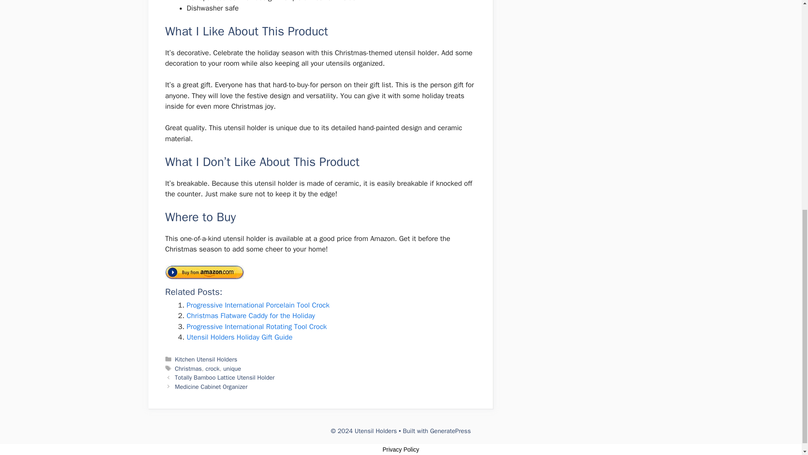 The height and width of the screenshot is (455, 808). Describe the element at coordinates (401, 449) in the screenshot. I see `Privacy Policy` at that location.